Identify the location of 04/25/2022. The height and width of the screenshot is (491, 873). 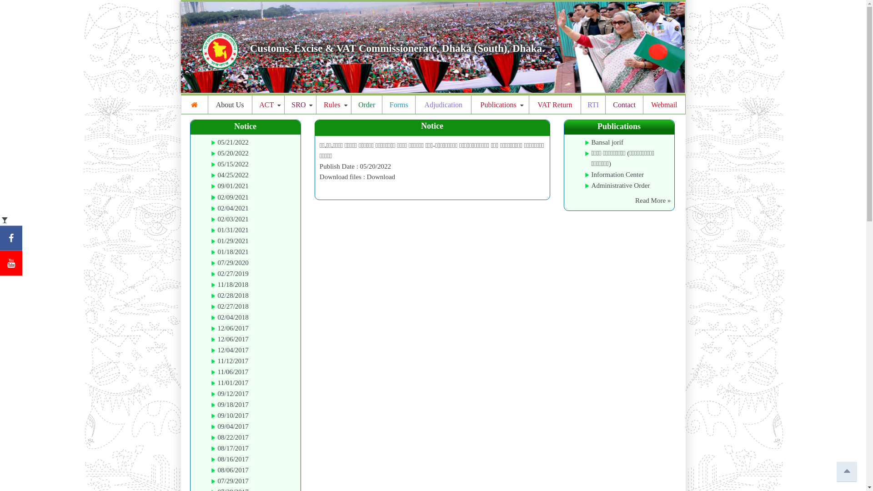
(233, 175).